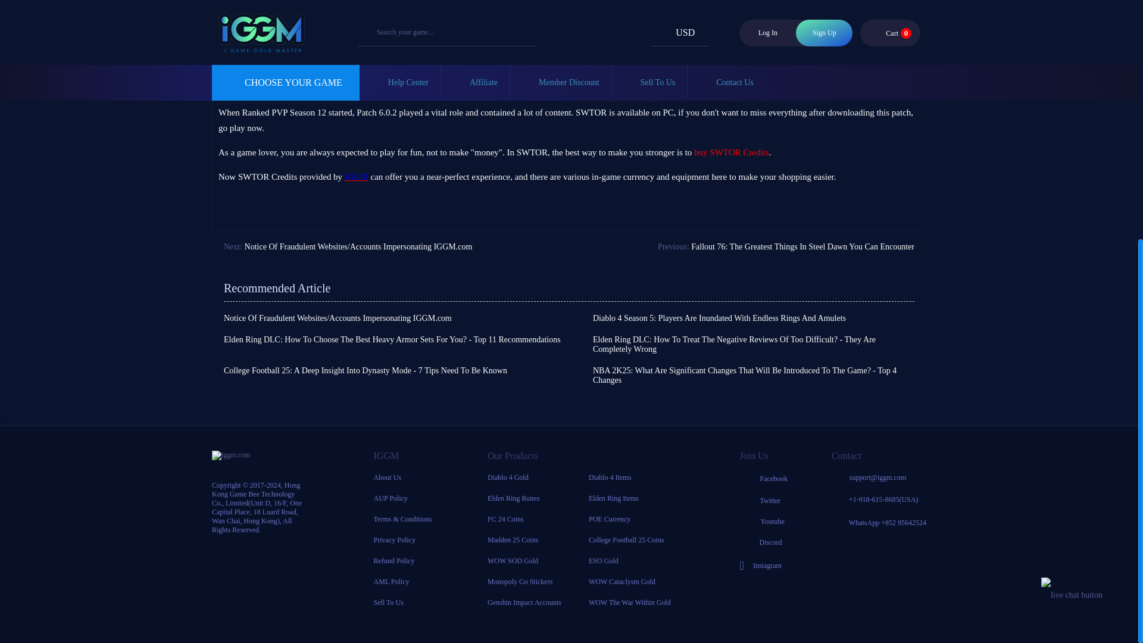 The image size is (1143, 643). Describe the element at coordinates (764, 522) in the screenshot. I see `youtube` at that location.